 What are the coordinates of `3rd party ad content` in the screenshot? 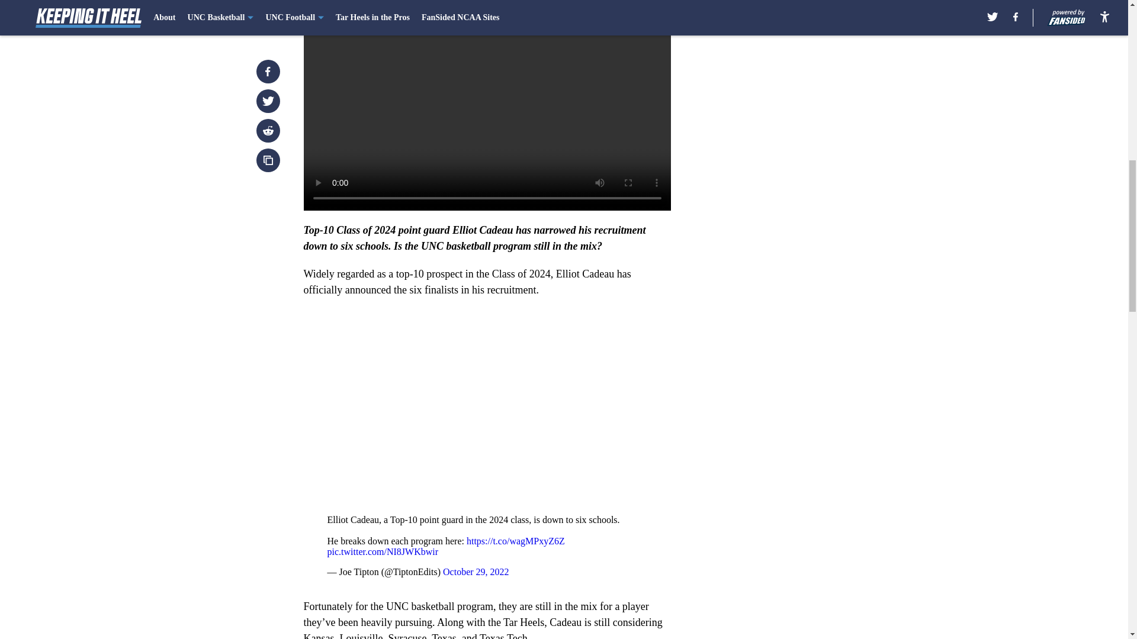 It's located at (818, 250).